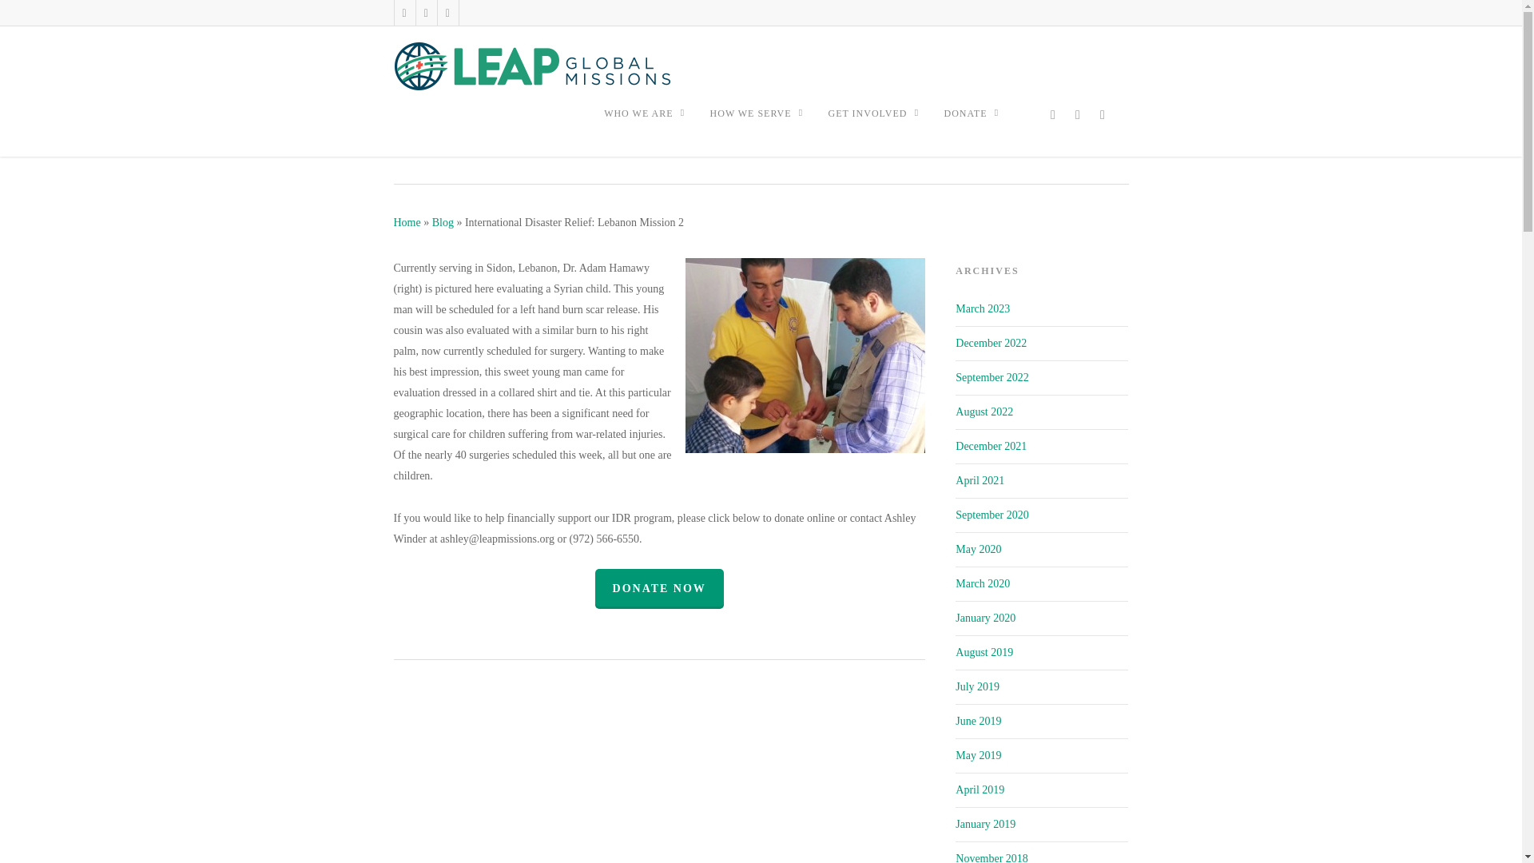 This screenshot has width=1534, height=863. I want to click on Ashley Winder, so click(445, 149).